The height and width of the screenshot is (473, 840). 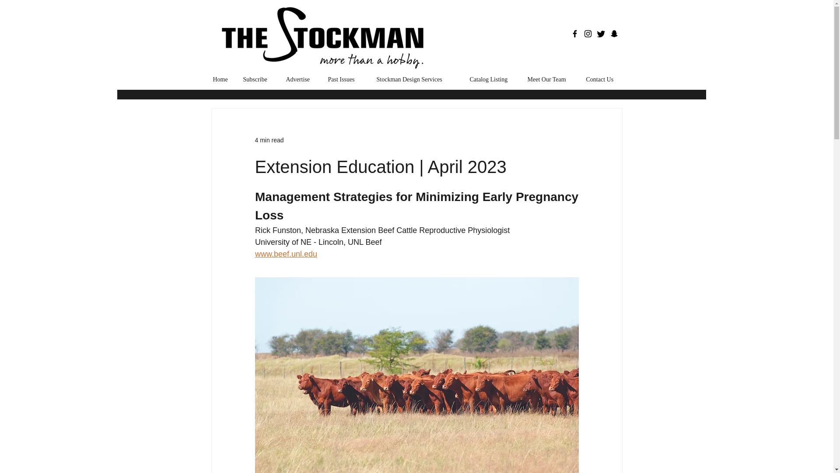 What do you see at coordinates (257, 79) in the screenshot?
I see `Subscribe` at bounding box center [257, 79].